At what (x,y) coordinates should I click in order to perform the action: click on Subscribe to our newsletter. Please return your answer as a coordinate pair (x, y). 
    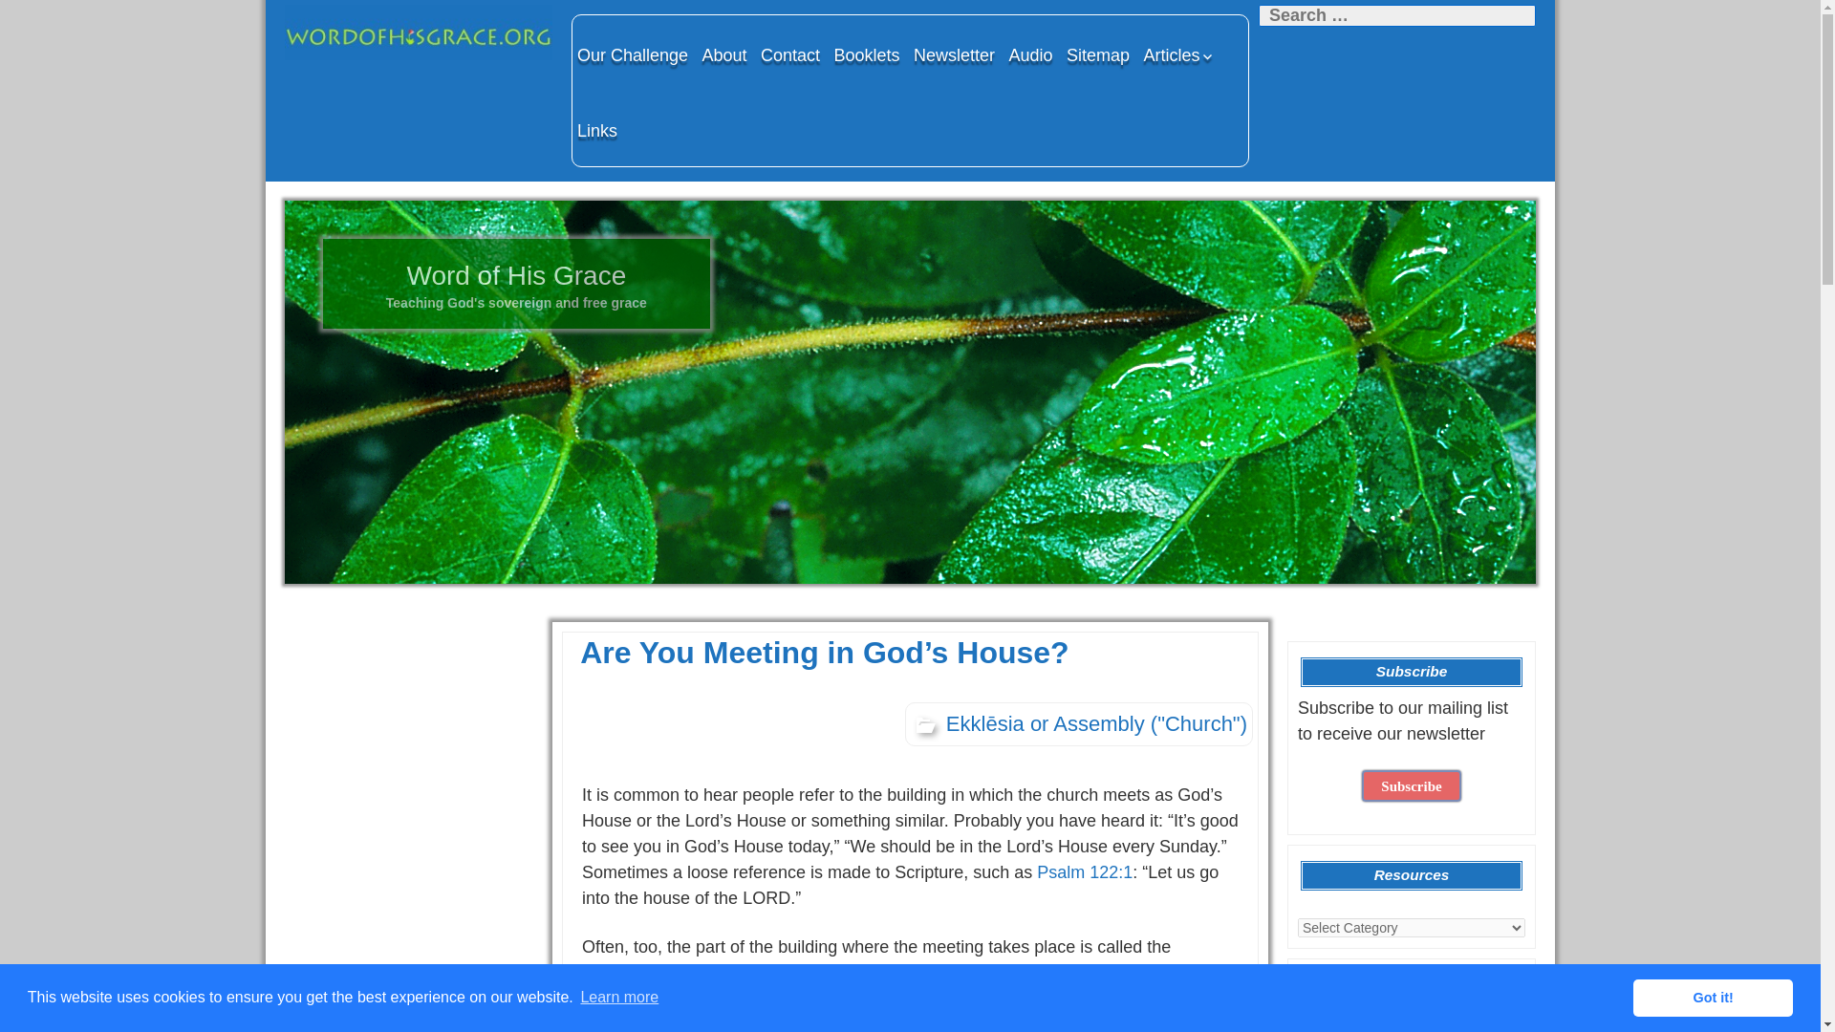
    Looking at the image, I should click on (1411, 785).